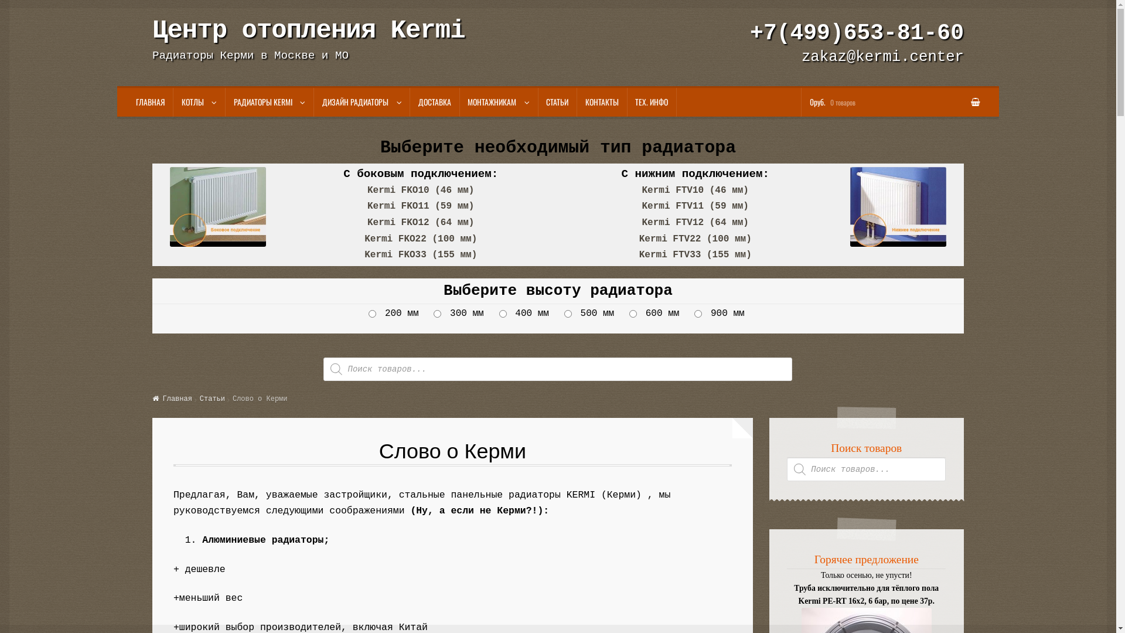 The image size is (1125, 633). Describe the element at coordinates (882, 57) in the screenshot. I see `zakaz@kermi.center` at that location.